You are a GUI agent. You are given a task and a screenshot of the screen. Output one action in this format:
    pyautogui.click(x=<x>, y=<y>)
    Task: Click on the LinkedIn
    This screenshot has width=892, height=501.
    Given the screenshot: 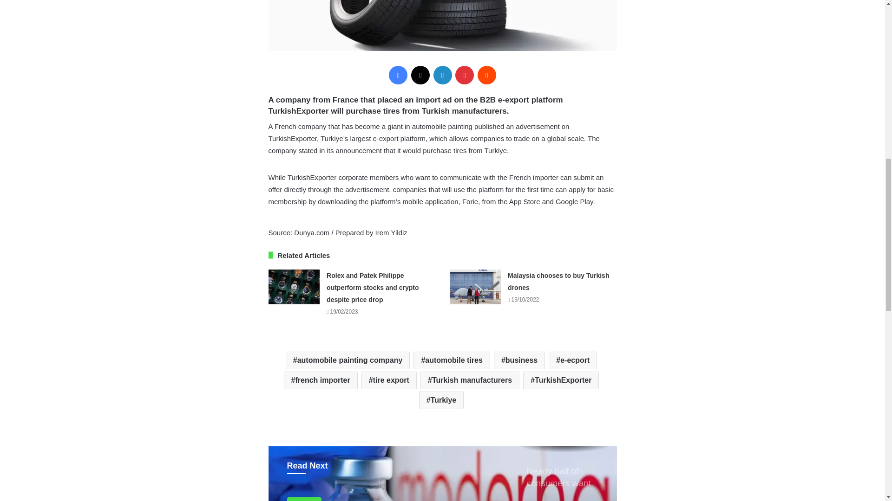 What is the action you would take?
    pyautogui.click(x=442, y=75)
    